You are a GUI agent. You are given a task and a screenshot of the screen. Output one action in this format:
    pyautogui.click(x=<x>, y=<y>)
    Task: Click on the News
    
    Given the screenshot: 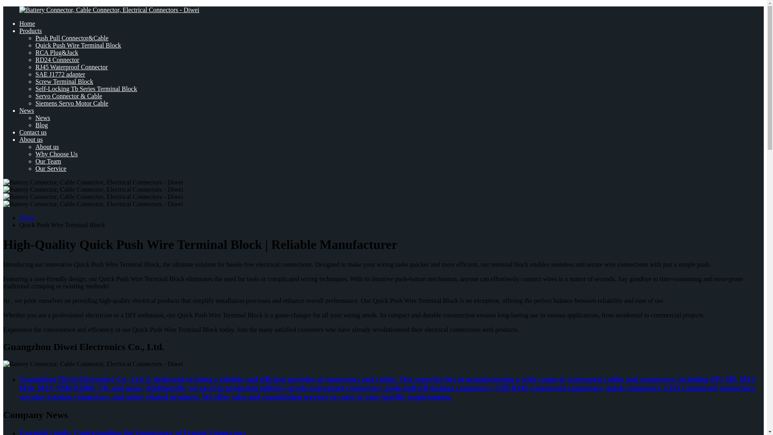 What is the action you would take?
    pyautogui.click(x=27, y=110)
    